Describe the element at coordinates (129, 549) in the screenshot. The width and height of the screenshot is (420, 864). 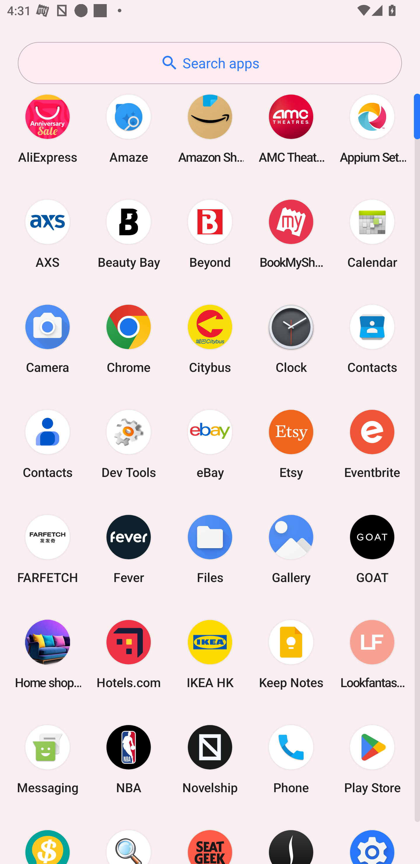
I see `Fever` at that location.